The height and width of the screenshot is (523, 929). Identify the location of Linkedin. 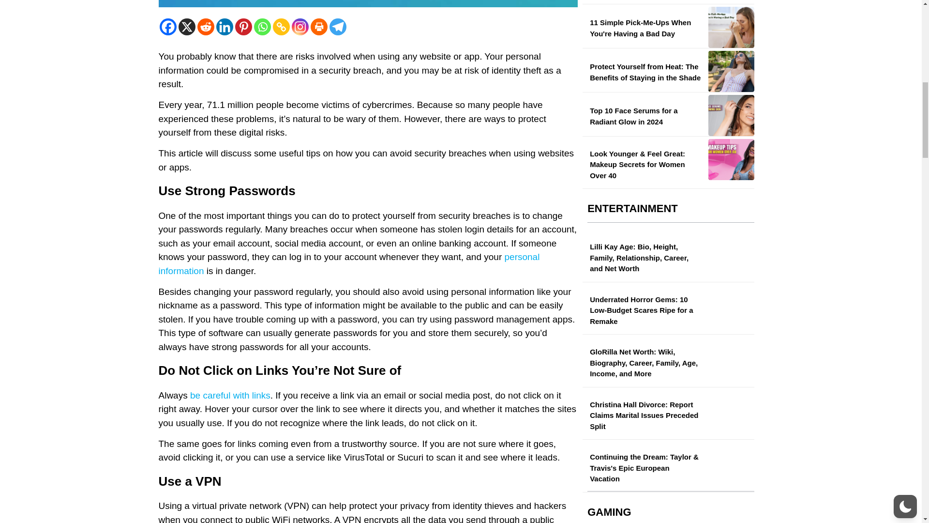
(224, 27).